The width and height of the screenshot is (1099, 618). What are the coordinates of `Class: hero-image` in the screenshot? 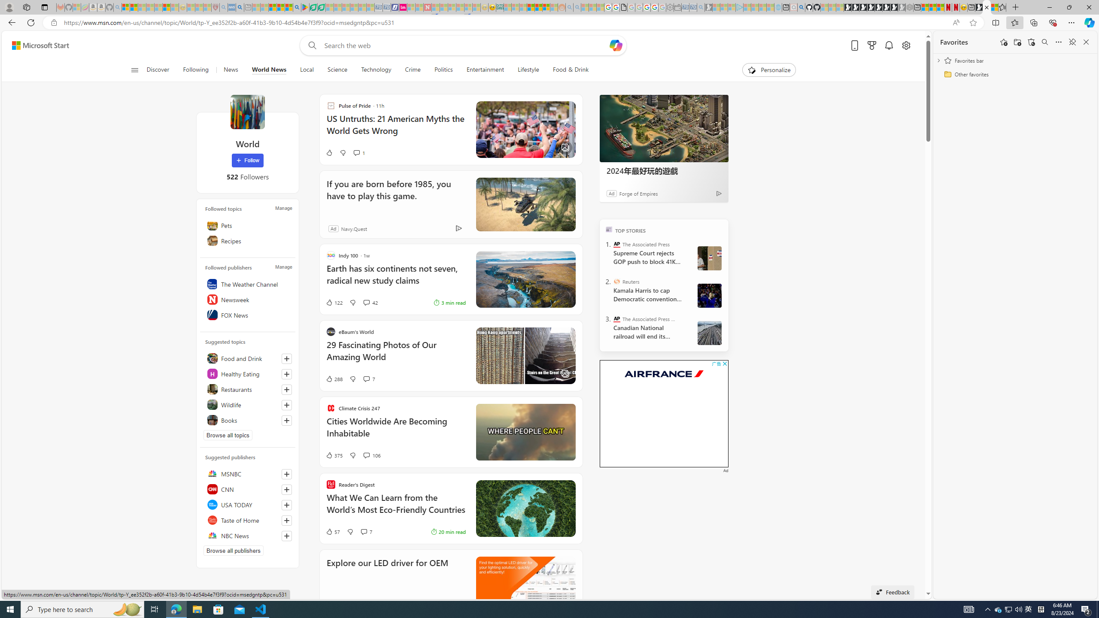 It's located at (525, 432).